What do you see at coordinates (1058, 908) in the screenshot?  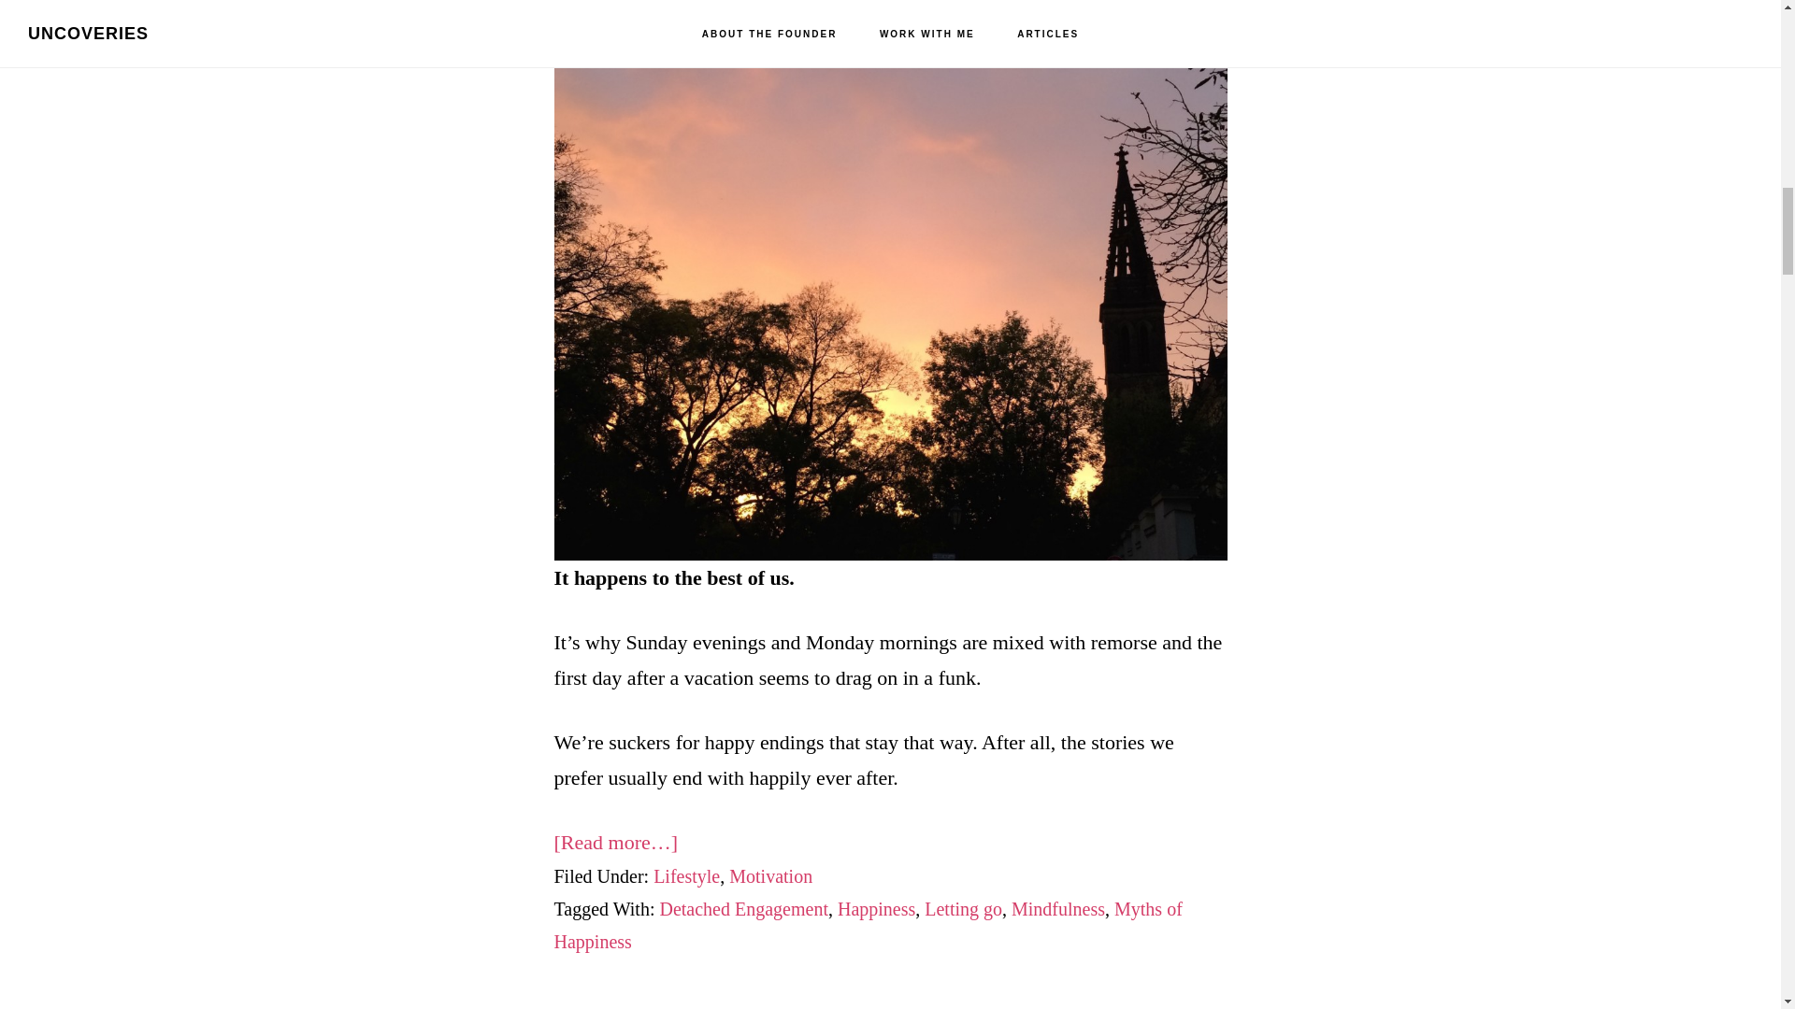 I see `Mindfulness` at bounding box center [1058, 908].